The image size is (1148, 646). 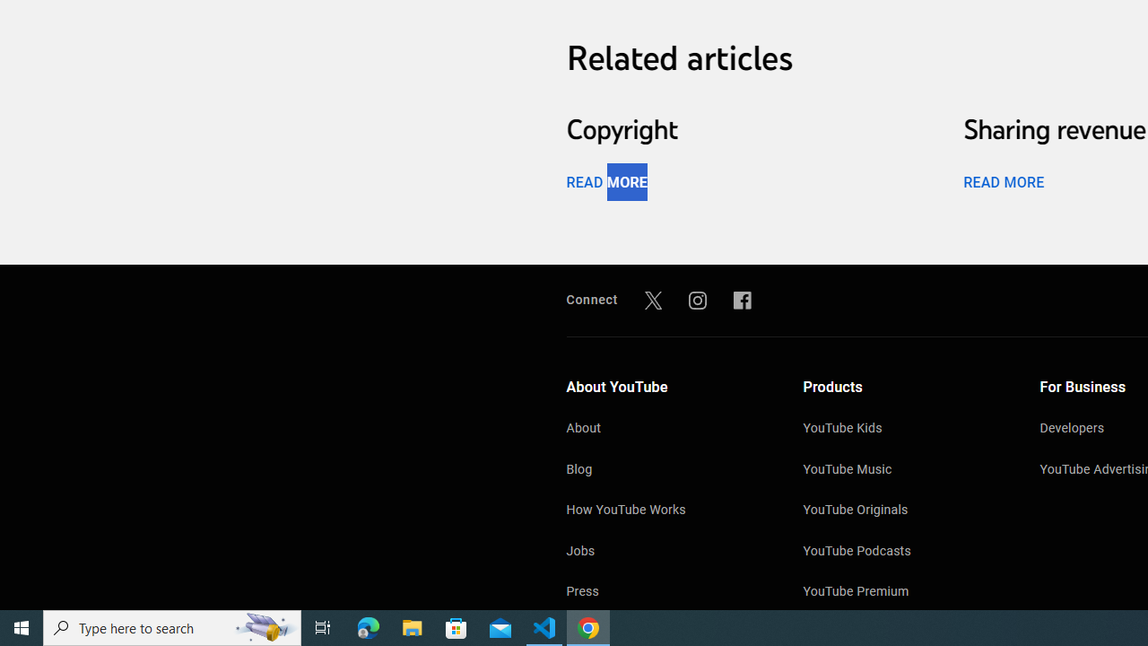 What do you see at coordinates (698, 300) in the screenshot?
I see `Instagram` at bounding box center [698, 300].